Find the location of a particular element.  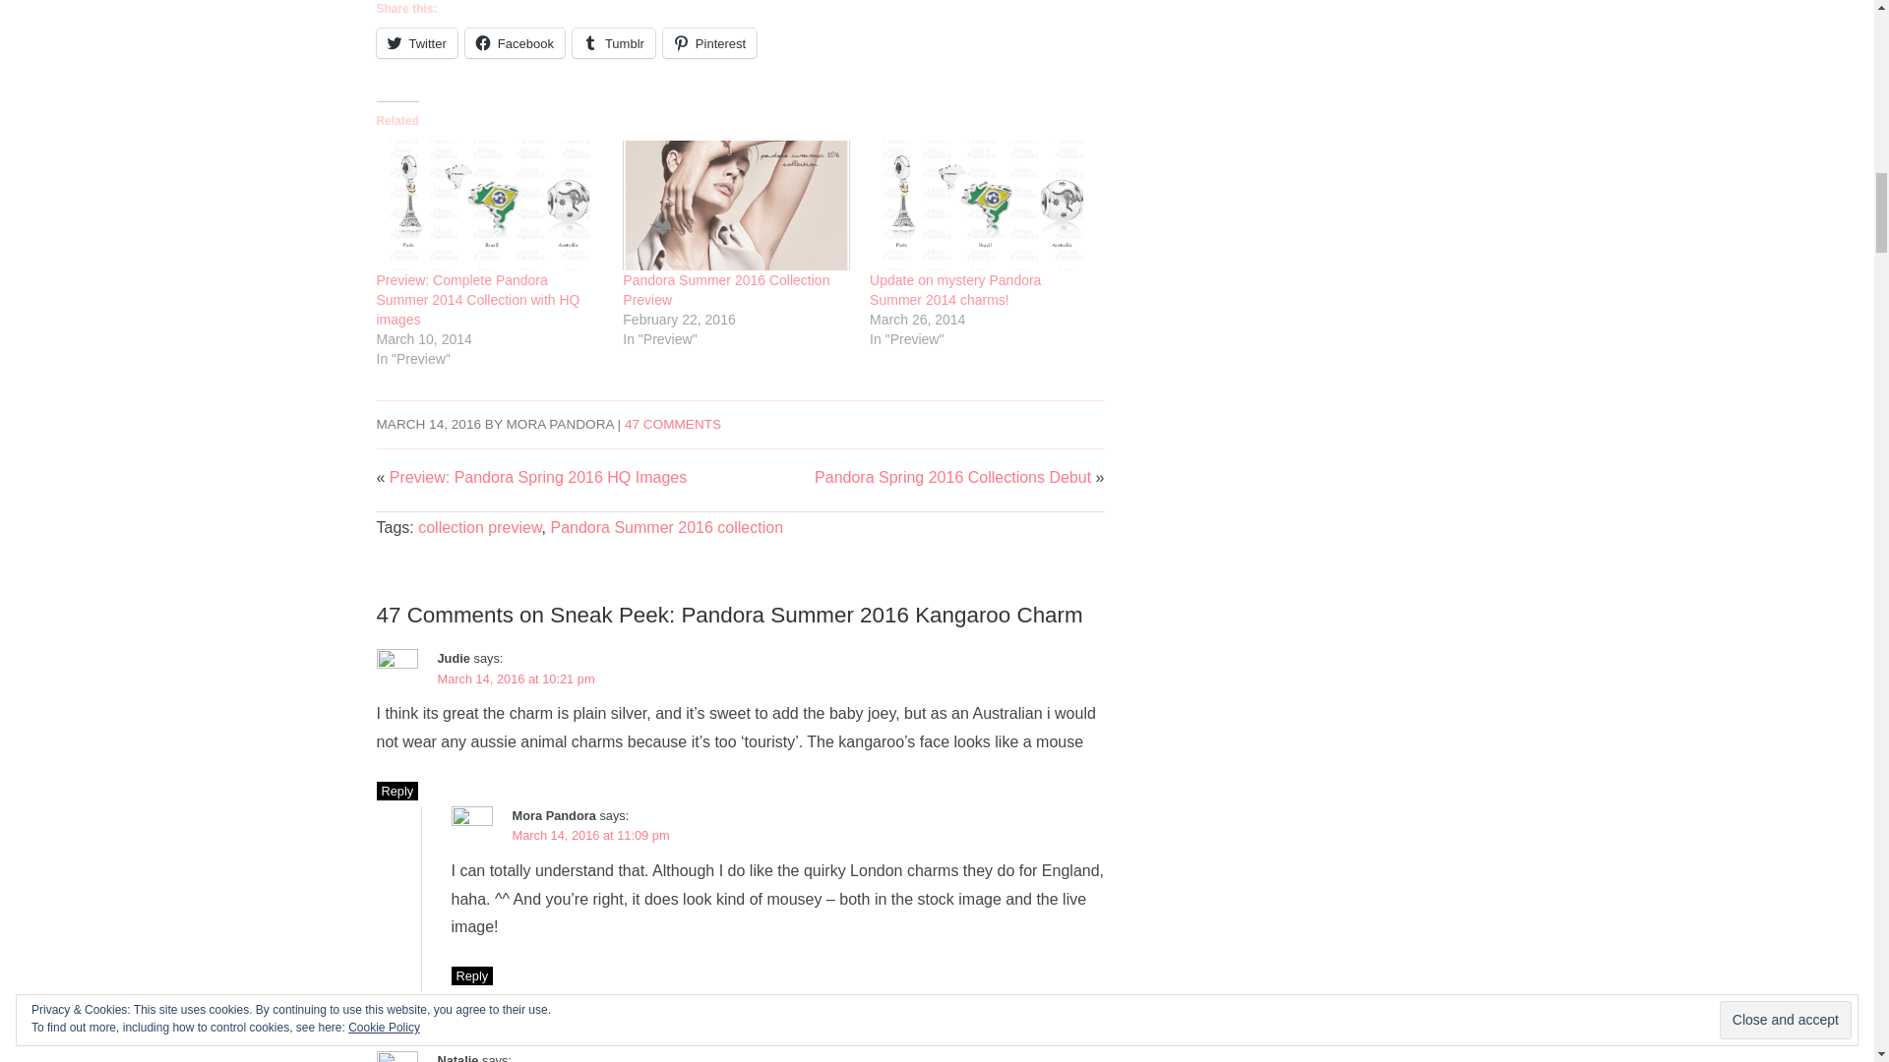

Facebook is located at coordinates (515, 43).